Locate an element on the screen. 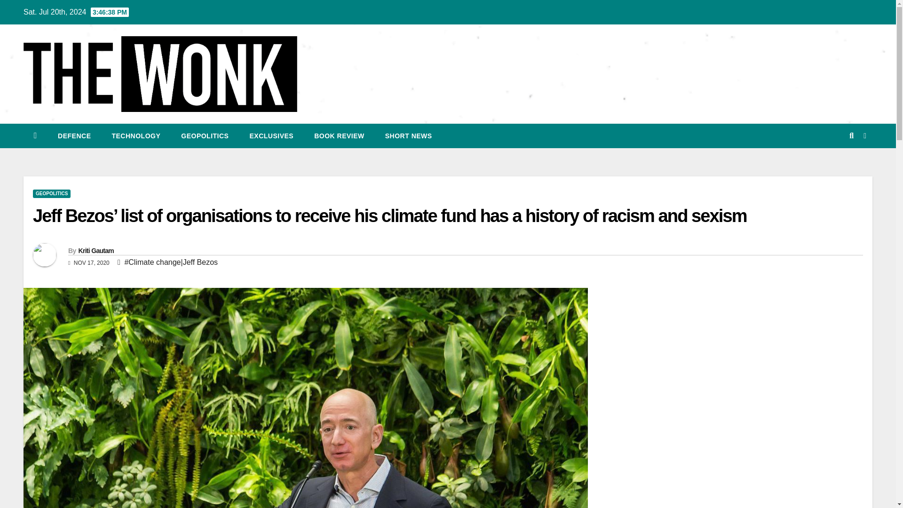 The width and height of the screenshot is (903, 508). DEFENCE is located at coordinates (74, 136).